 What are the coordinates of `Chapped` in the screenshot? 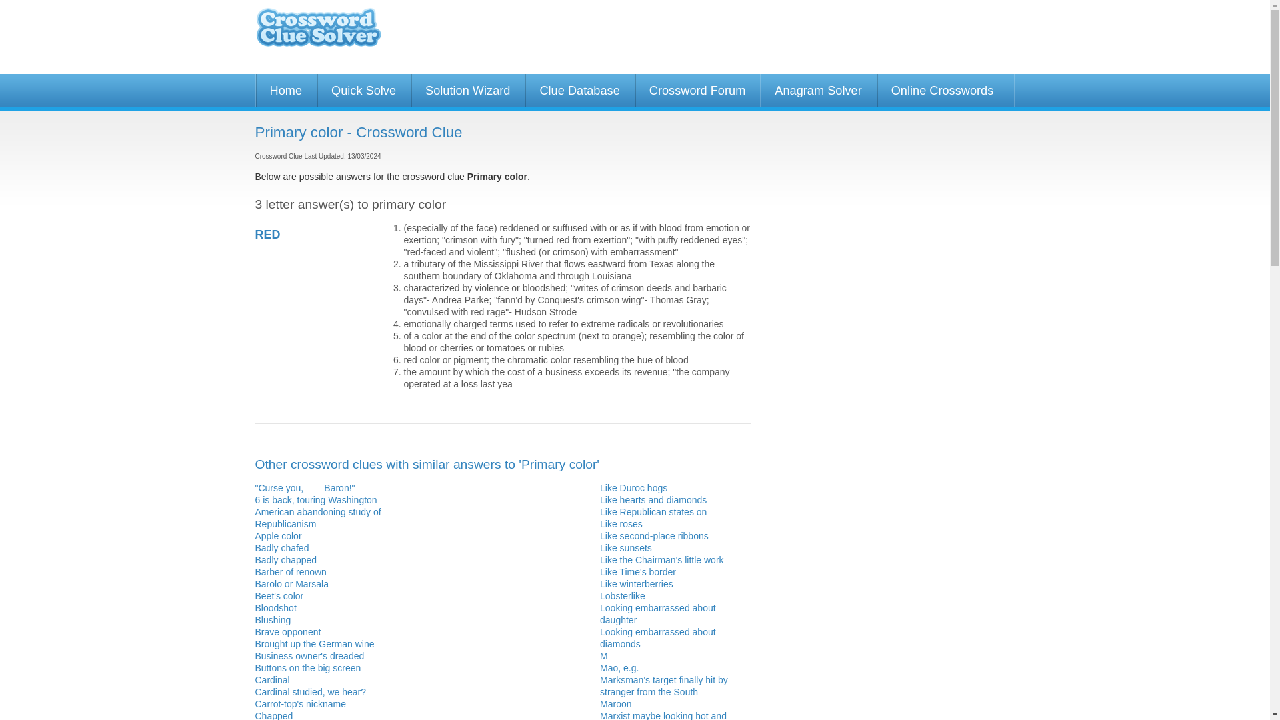 It's located at (273, 715).